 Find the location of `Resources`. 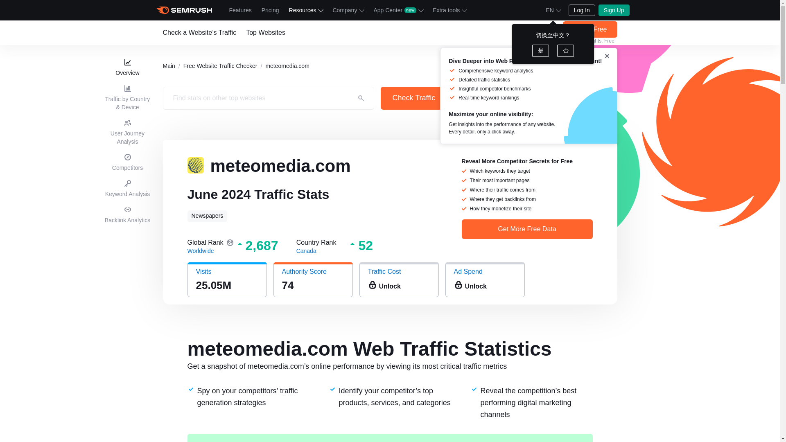

Resources is located at coordinates (305, 10).